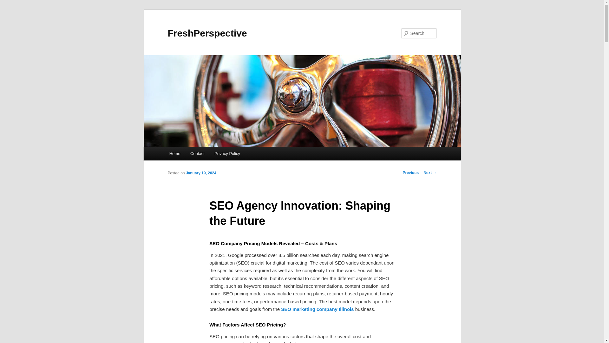 This screenshot has width=609, height=343. I want to click on Contact, so click(197, 154).